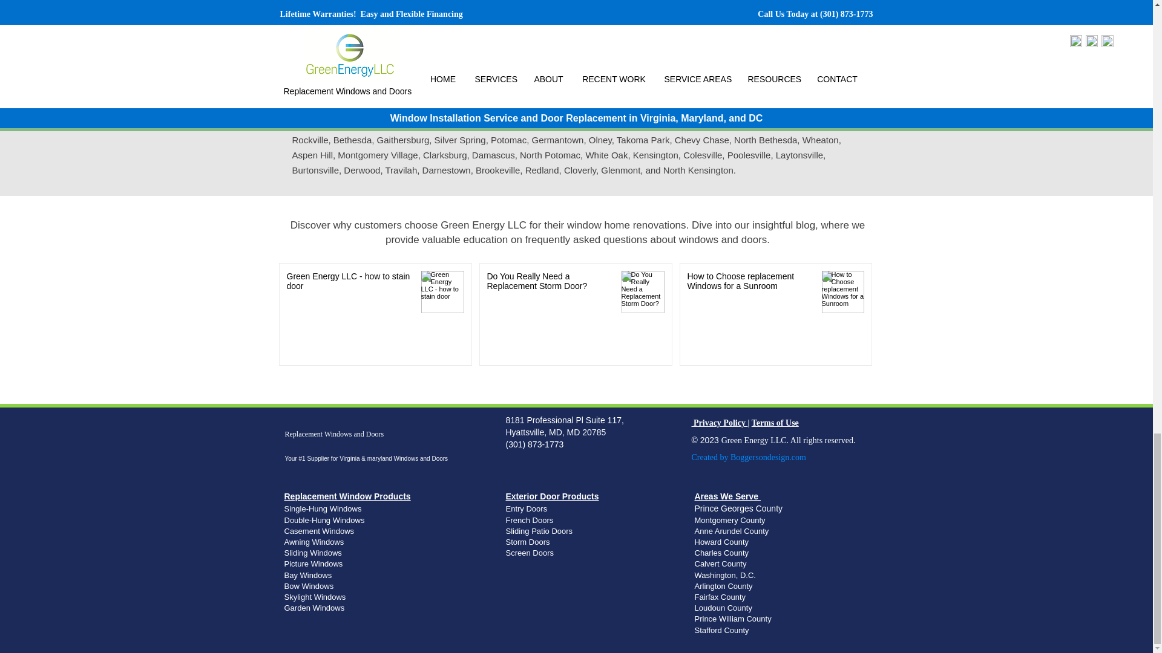  I want to click on Contact us, so click(657, 34).